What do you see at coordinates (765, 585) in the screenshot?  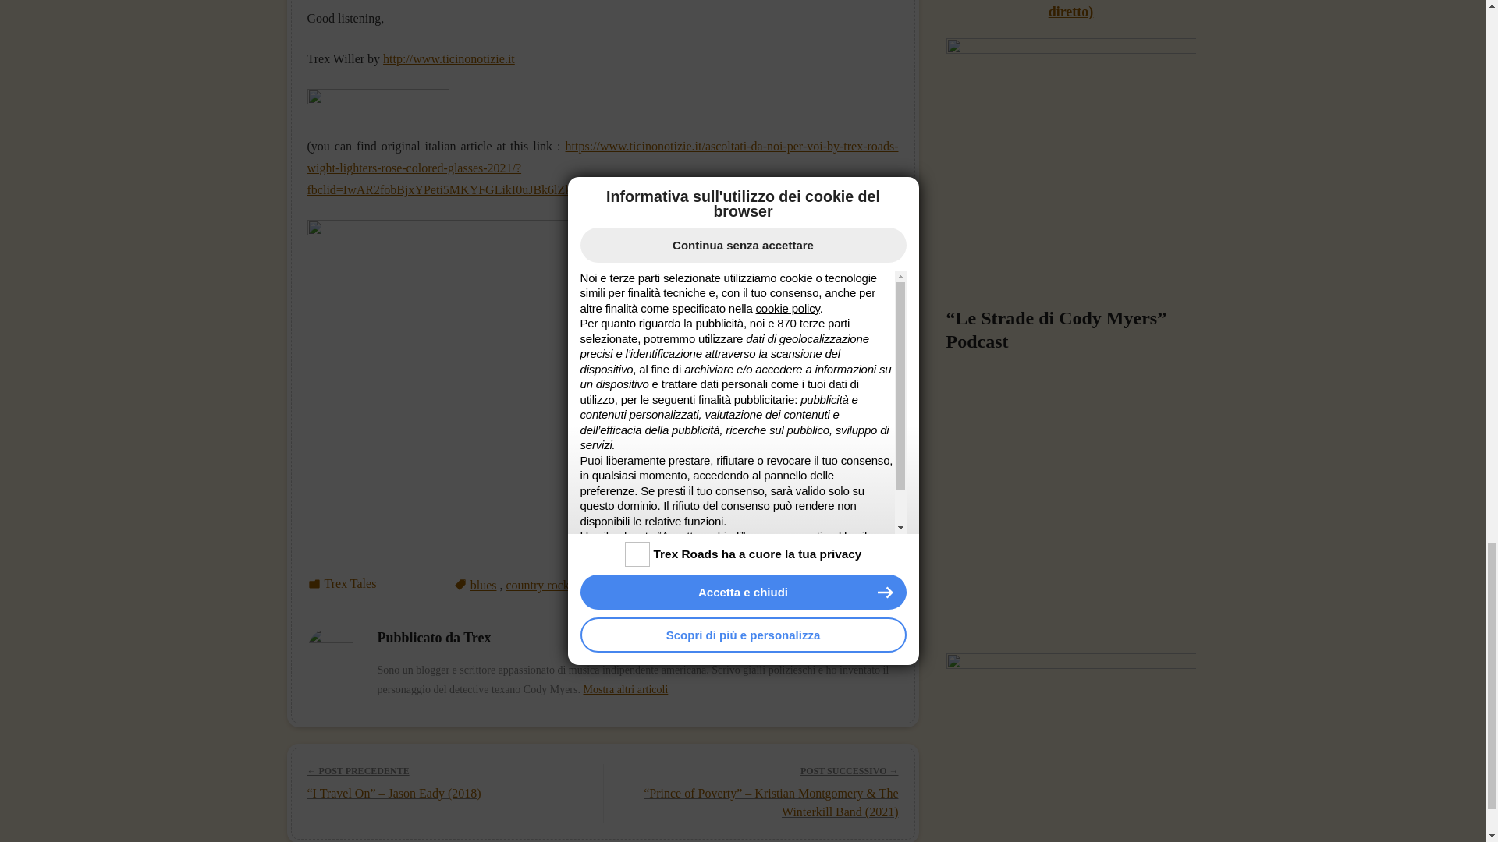 I see `rose colored glasses` at bounding box center [765, 585].